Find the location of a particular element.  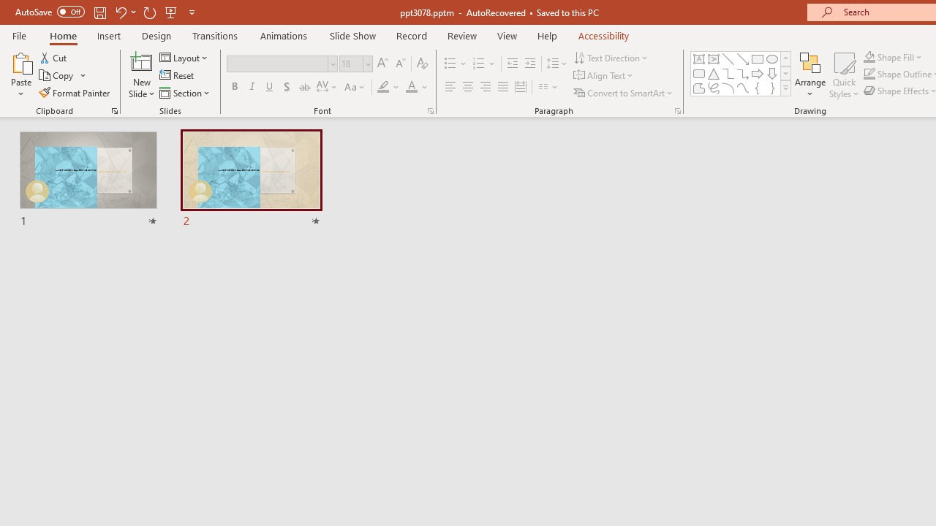

Reset is located at coordinates (178, 76).